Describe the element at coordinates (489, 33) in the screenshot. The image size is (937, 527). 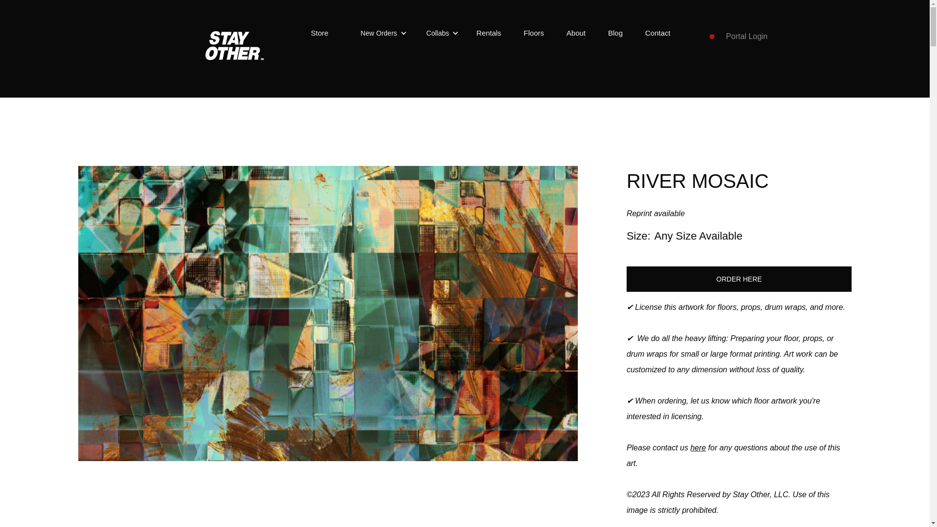
I see `Rentals` at that location.